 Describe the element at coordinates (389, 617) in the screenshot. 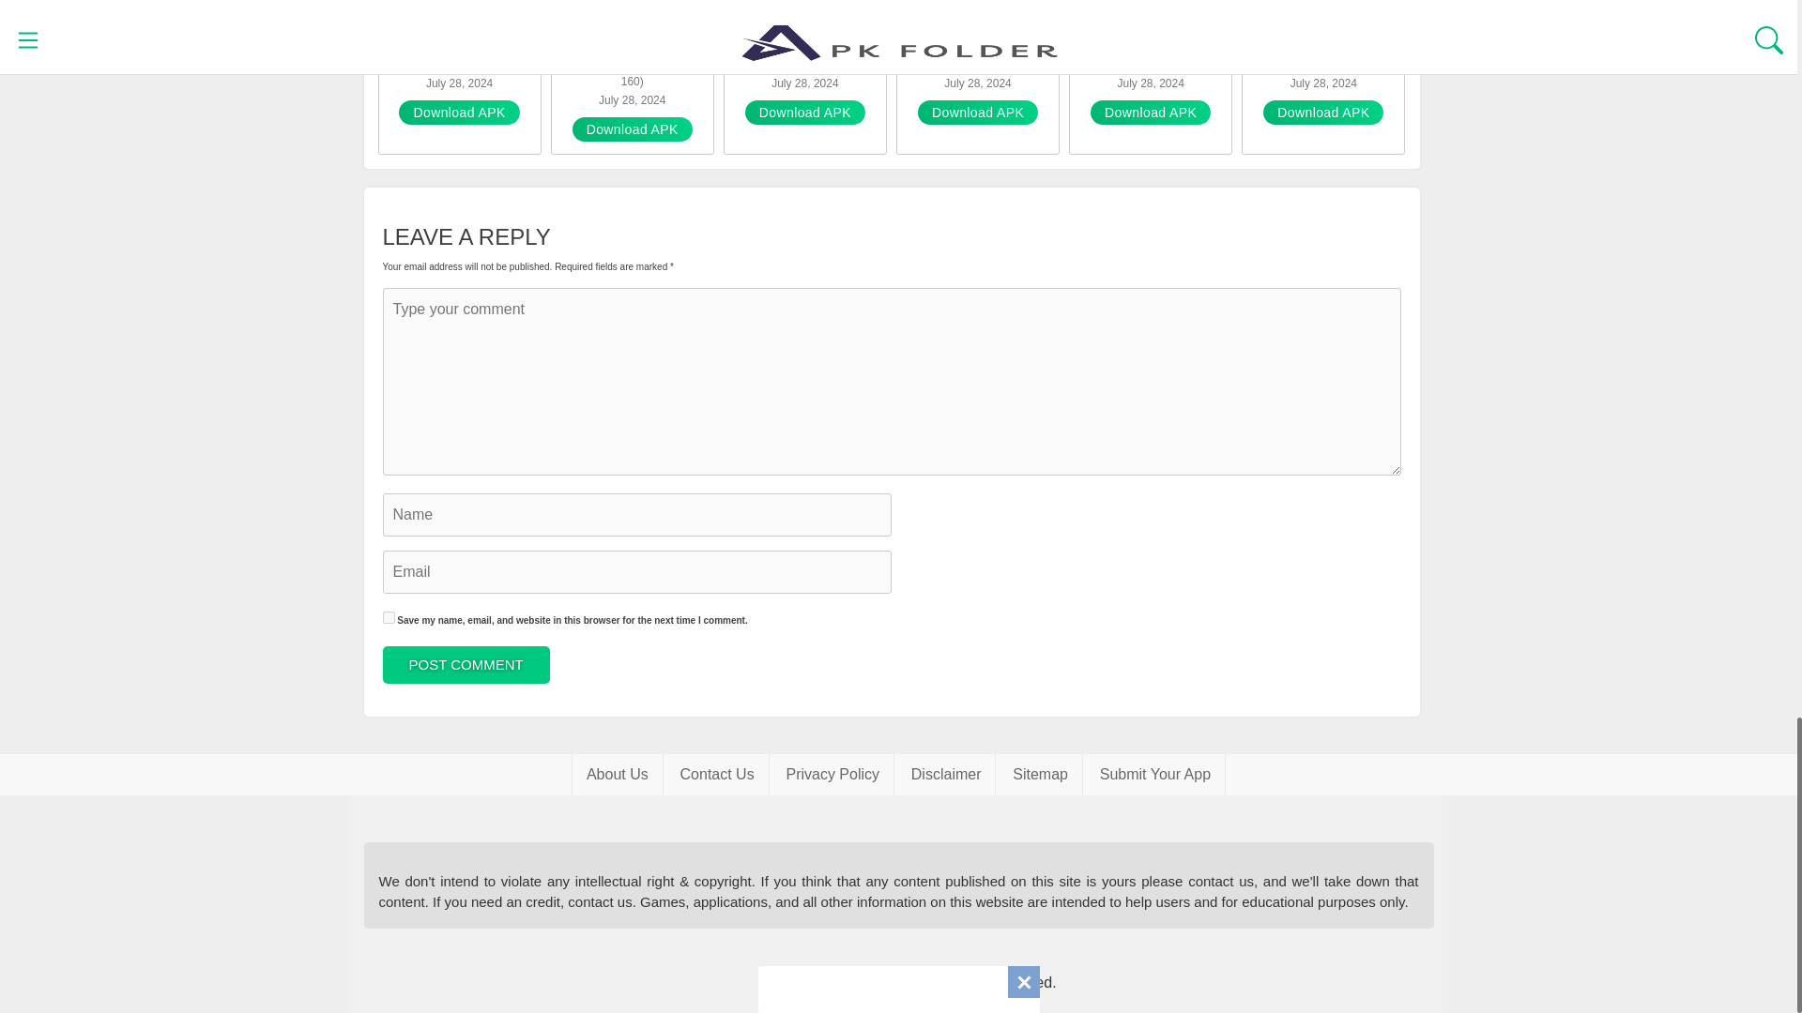

I see `yes` at that location.